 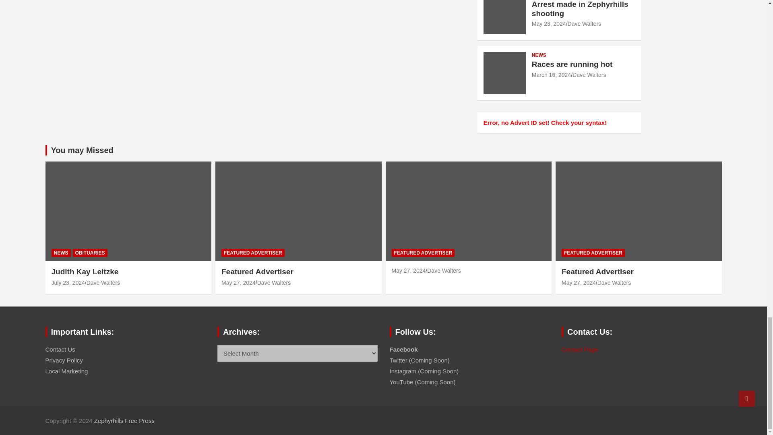 What do you see at coordinates (548, 23) in the screenshot?
I see `Arrest made in Zephyrhills shooting` at bounding box center [548, 23].